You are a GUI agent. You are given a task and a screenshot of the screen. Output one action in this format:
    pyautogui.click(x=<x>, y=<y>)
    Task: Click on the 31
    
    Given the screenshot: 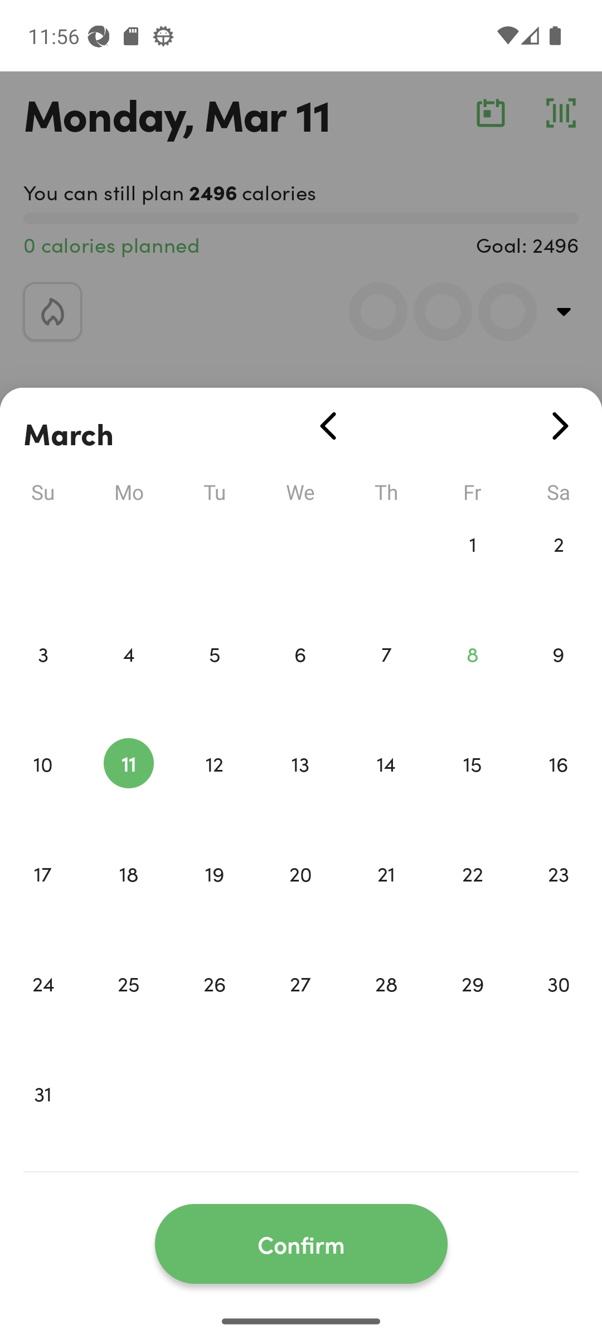 What is the action you would take?
    pyautogui.click(x=43, y=1117)
    